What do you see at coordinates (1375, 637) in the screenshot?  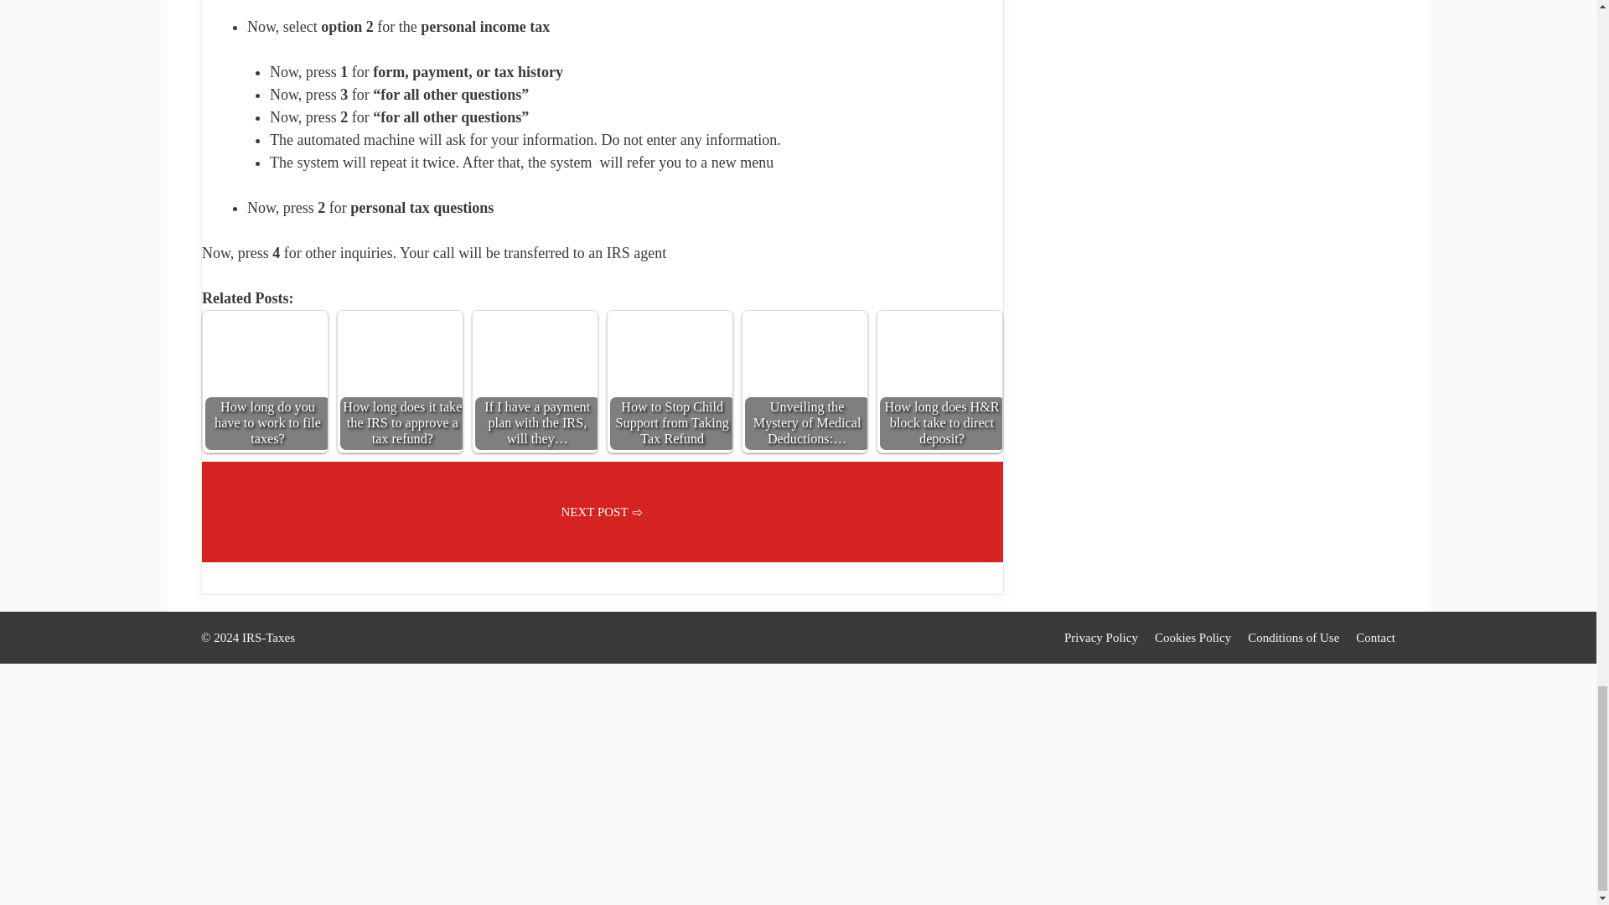 I see `Contact` at bounding box center [1375, 637].